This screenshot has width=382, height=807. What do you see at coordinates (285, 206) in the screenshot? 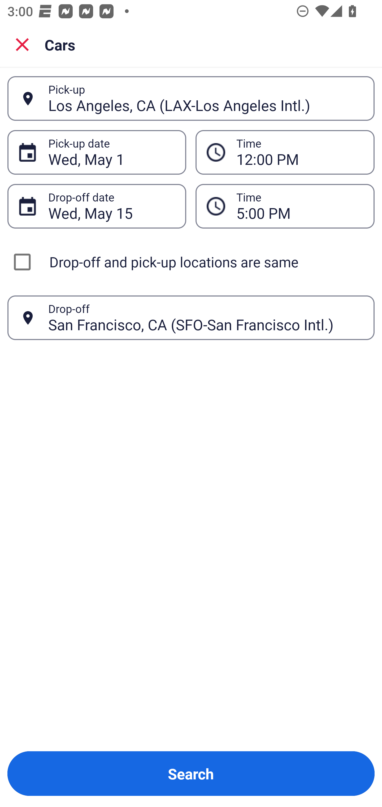
I see `5:00 PM` at bounding box center [285, 206].